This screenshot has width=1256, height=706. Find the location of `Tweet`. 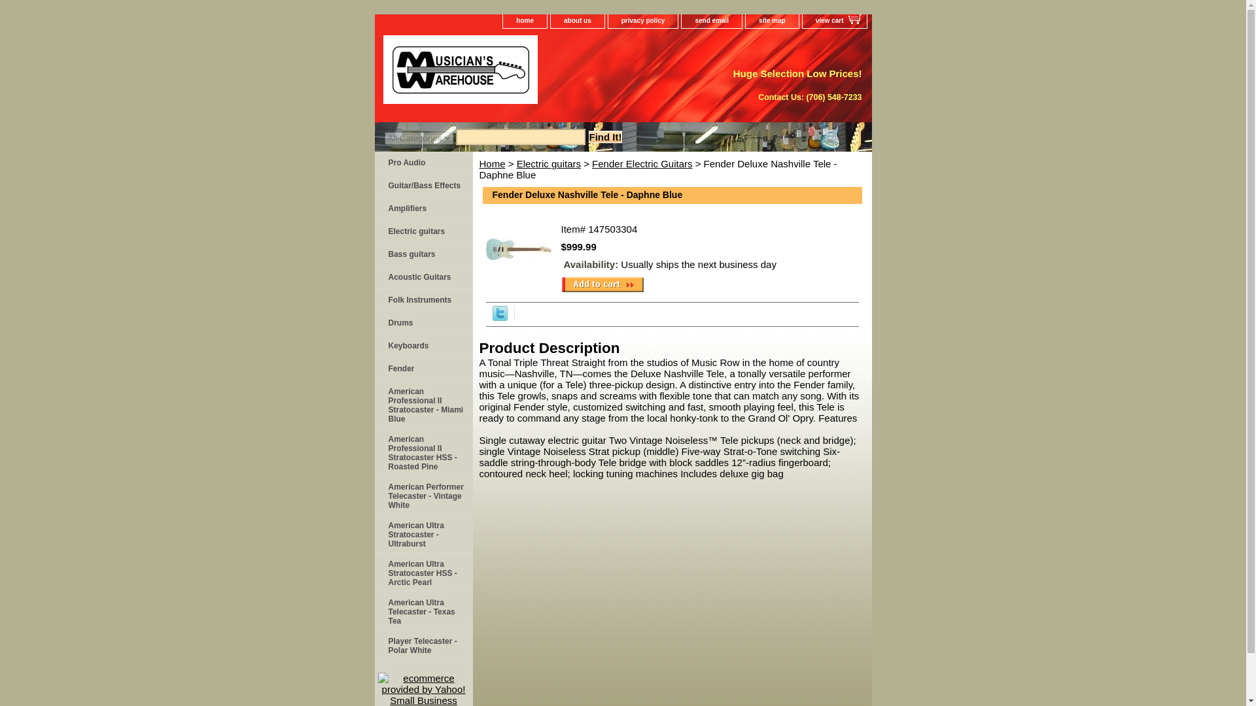

Tweet is located at coordinates (500, 317).